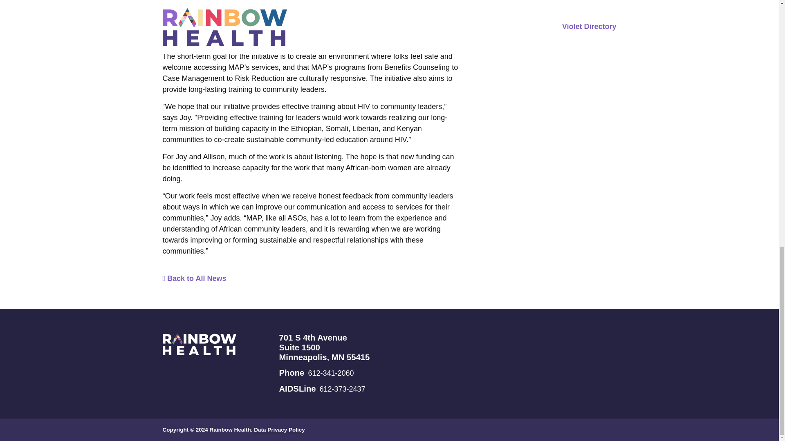 This screenshot has width=785, height=441. I want to click on Back to All News, so click(195, 278).